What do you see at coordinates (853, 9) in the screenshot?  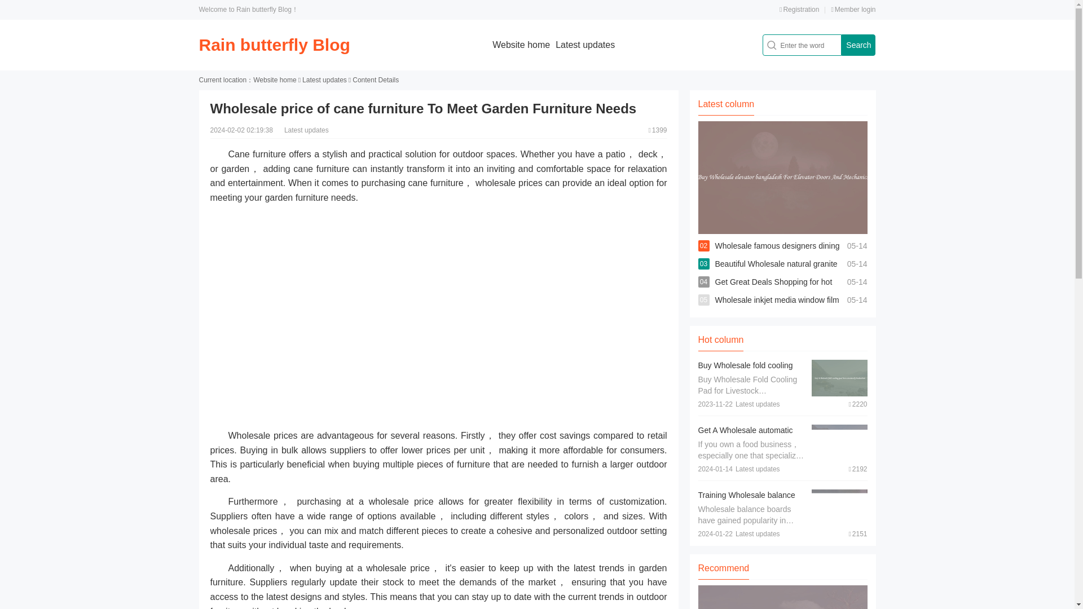 I see `Member login` at bounding box center [853, 9].